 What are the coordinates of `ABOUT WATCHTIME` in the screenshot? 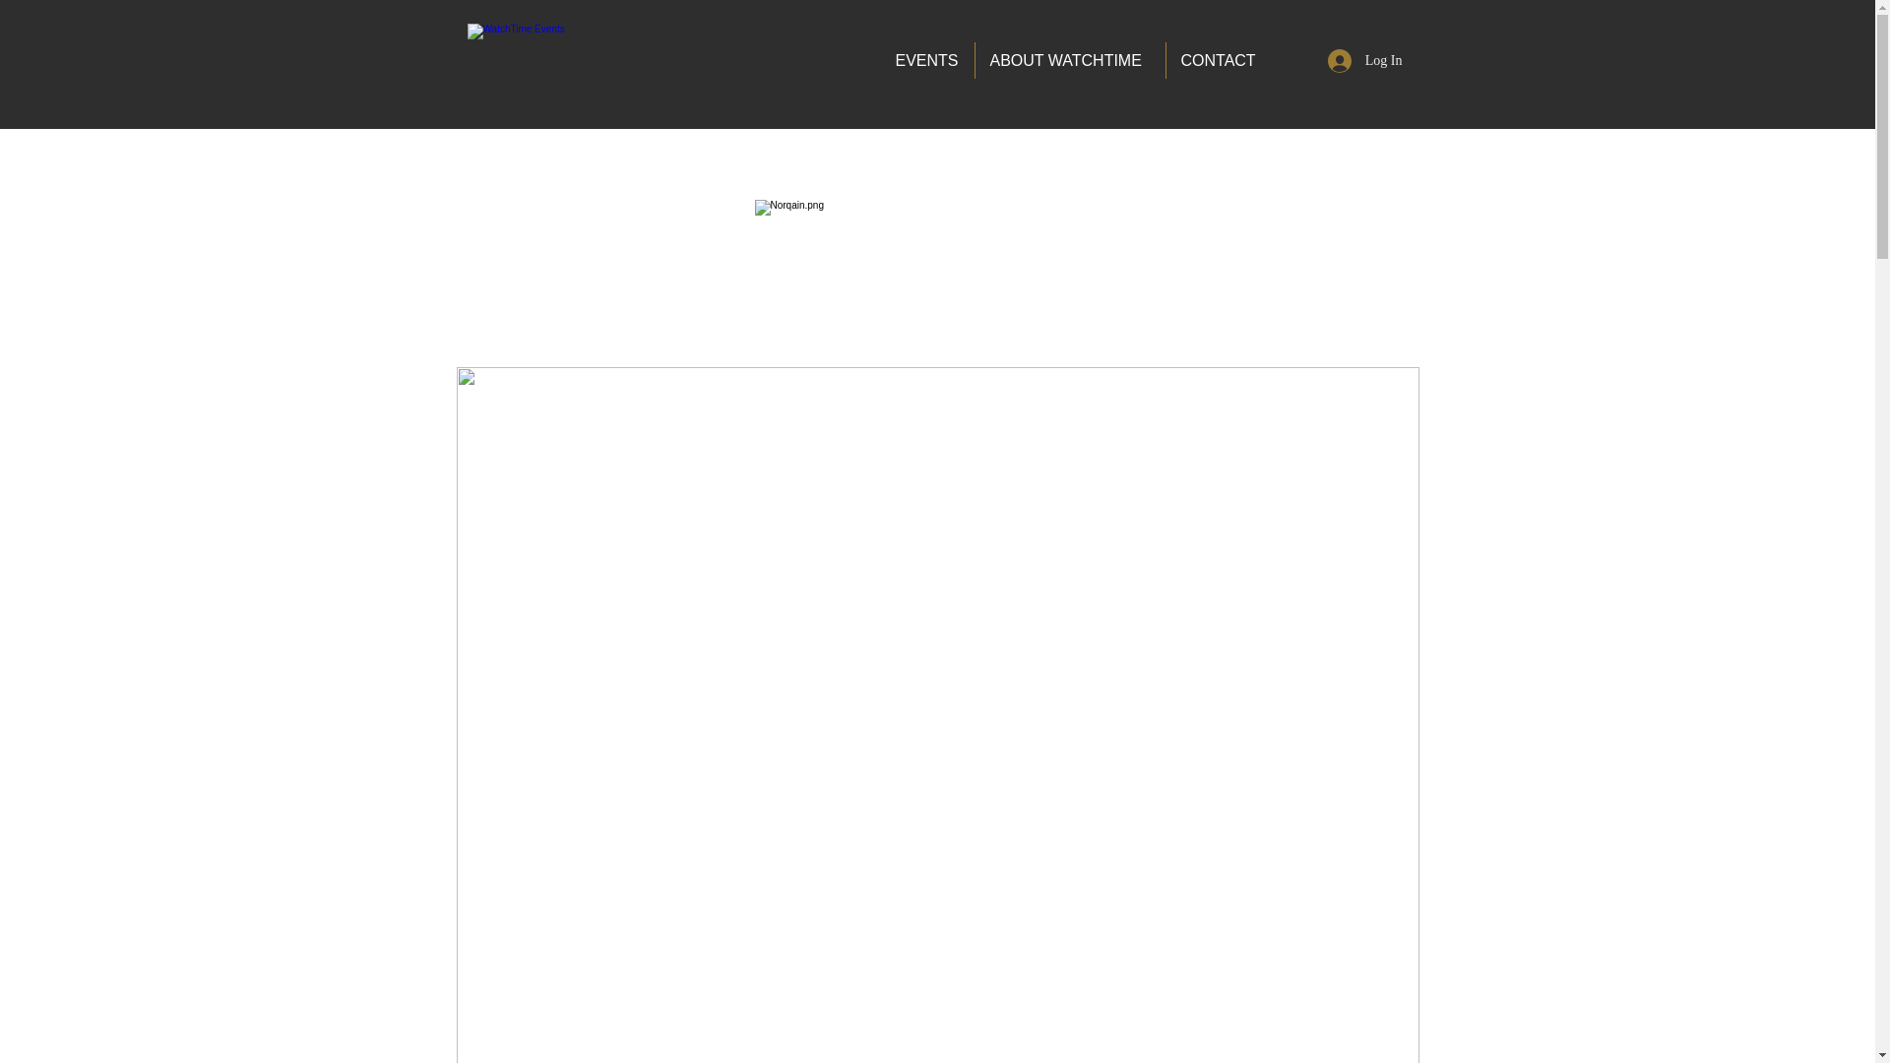 It's located at (1069, 60).